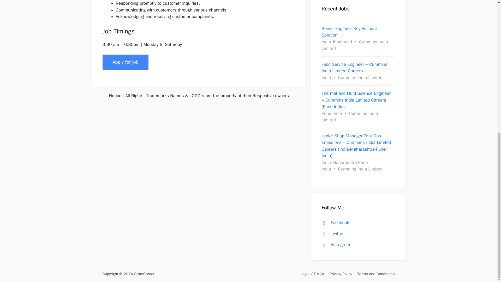  Describe the element at coordinates (125, 62) in the screenshot. I see `Apply for job` at that location.